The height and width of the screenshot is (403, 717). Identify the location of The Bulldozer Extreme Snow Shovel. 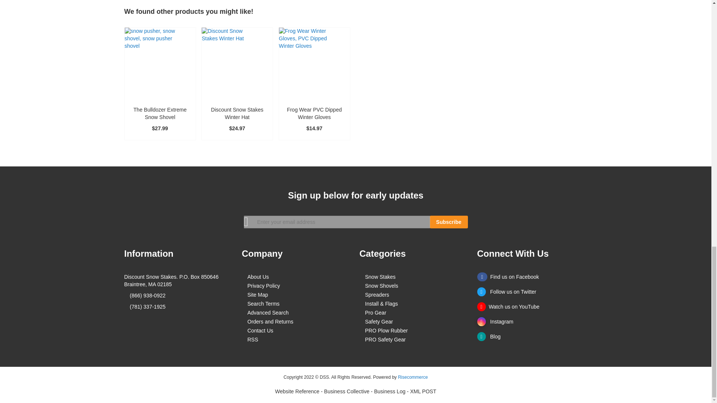
(160, 113).